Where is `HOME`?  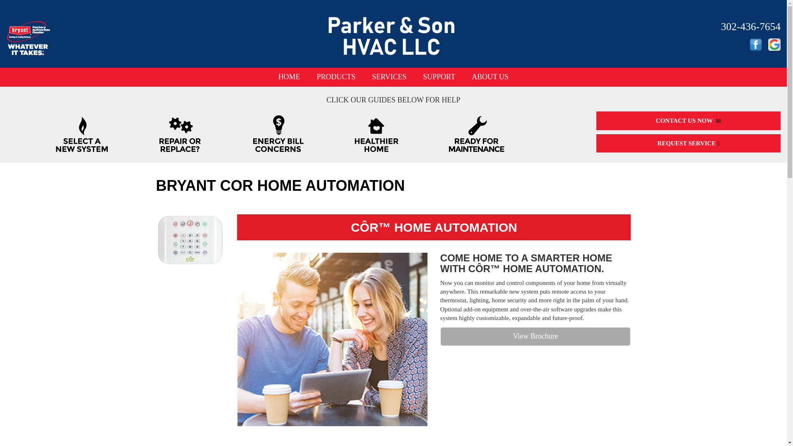 HOME is located at coordinates (289, 77).